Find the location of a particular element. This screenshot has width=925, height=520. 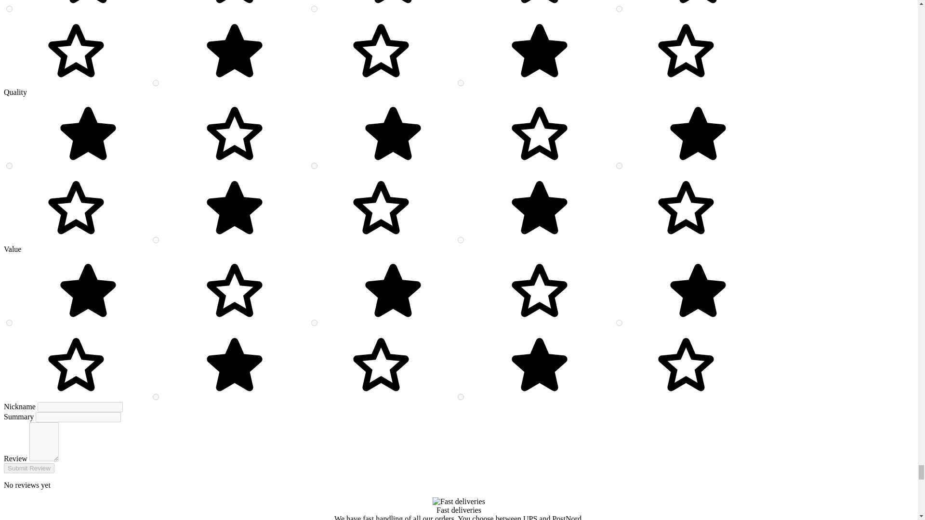

14 is located at coordinates (314, 9).